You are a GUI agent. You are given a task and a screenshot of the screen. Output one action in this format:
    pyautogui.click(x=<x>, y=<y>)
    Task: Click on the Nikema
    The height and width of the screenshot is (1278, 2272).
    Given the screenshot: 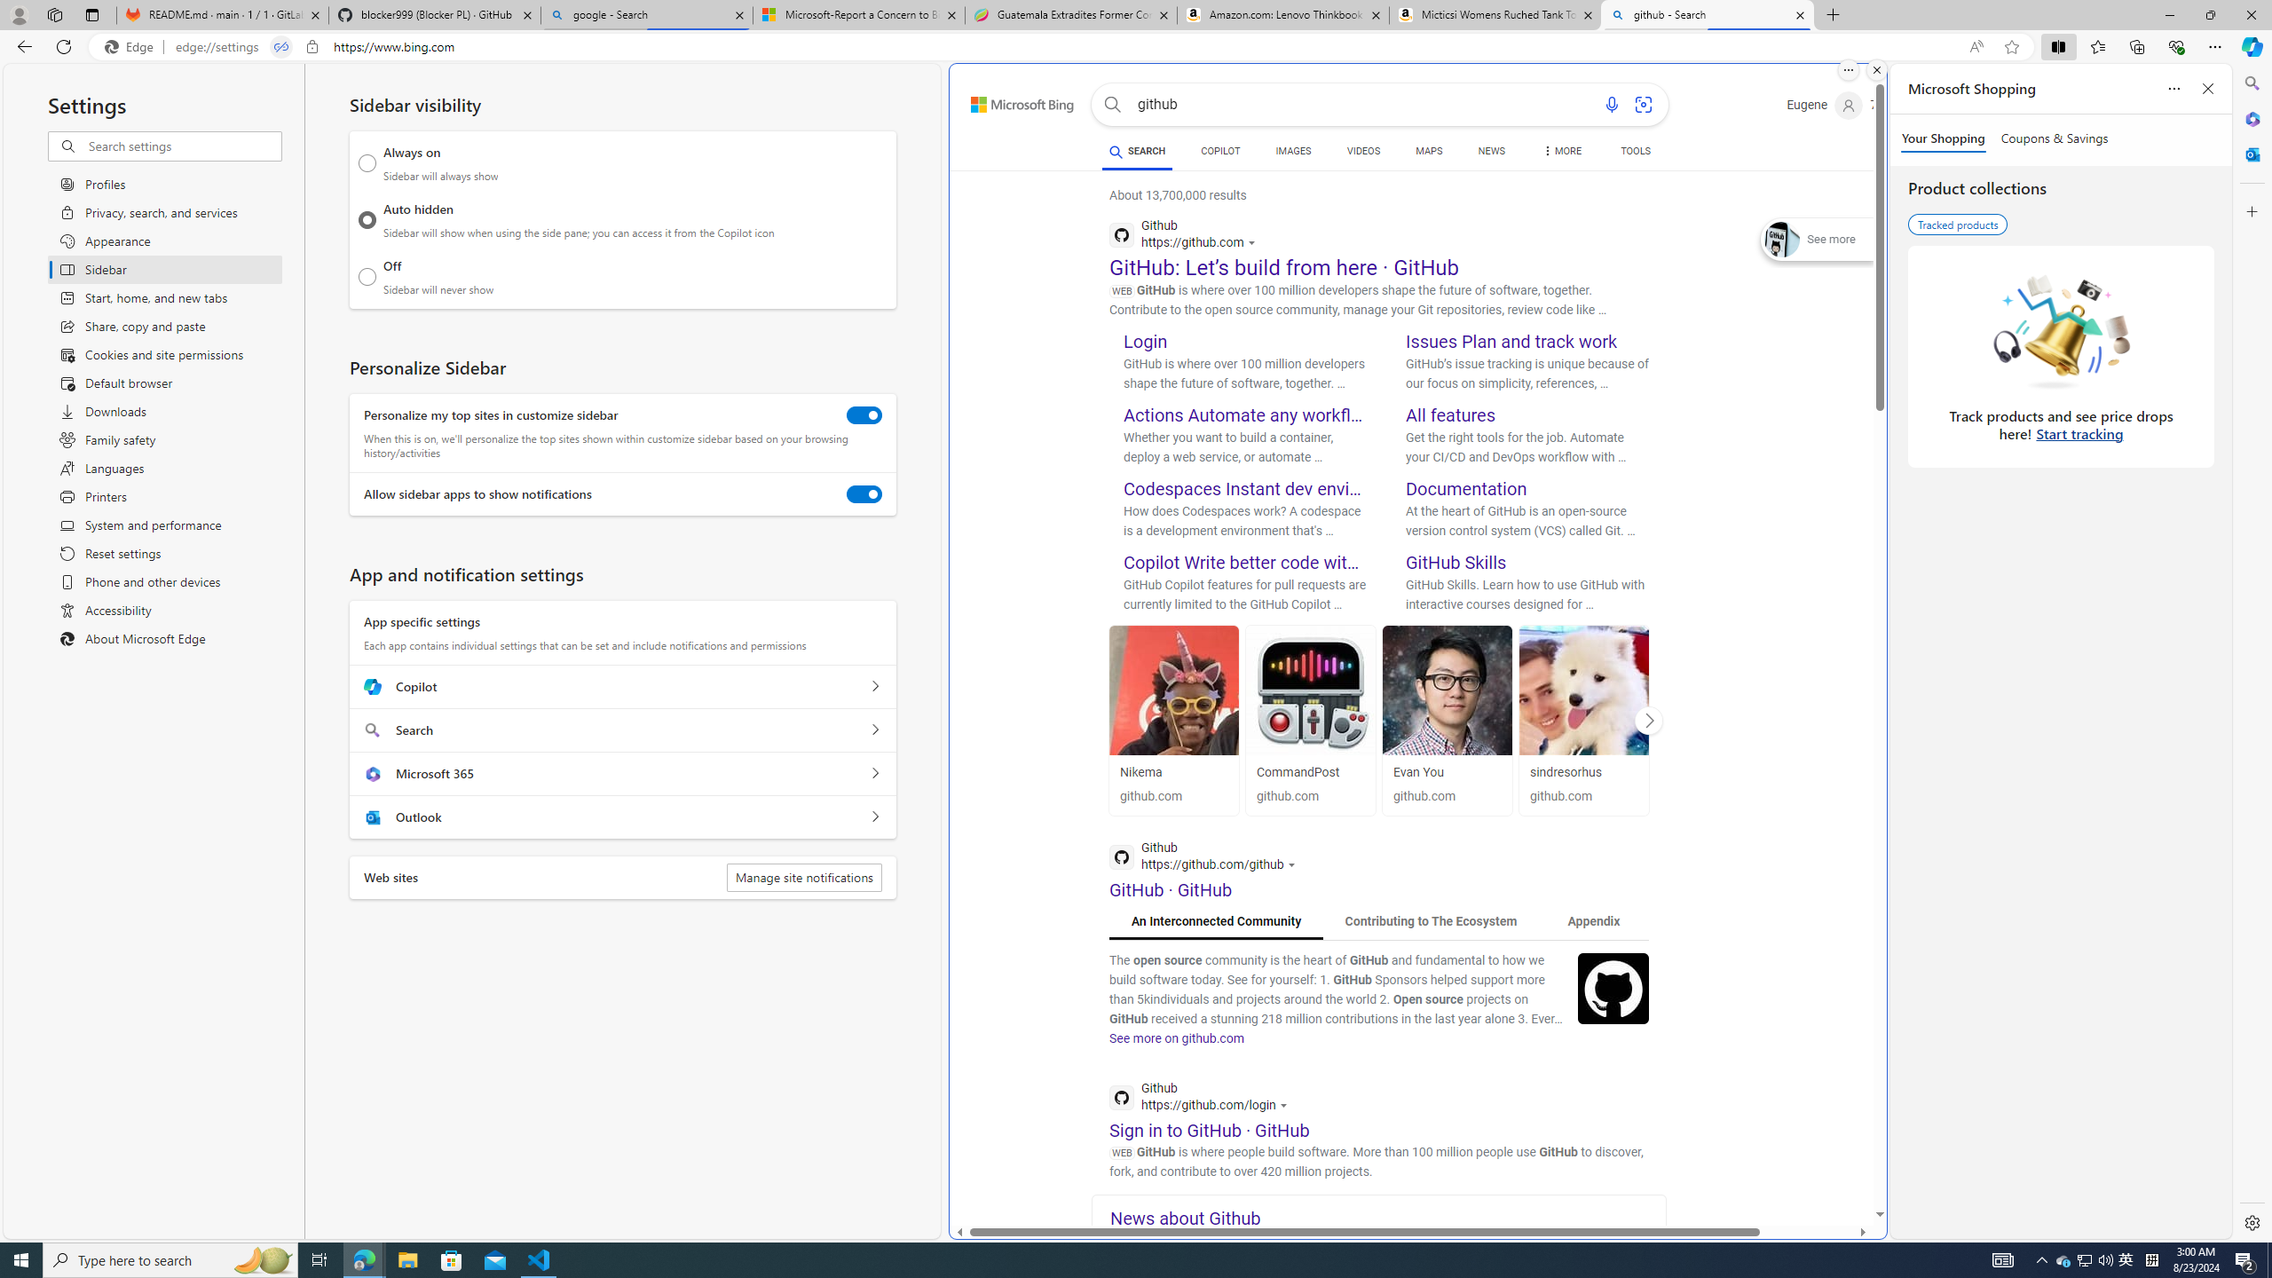 What is the action you would take?
    pyautogui.click(x=1174, y=772)
    